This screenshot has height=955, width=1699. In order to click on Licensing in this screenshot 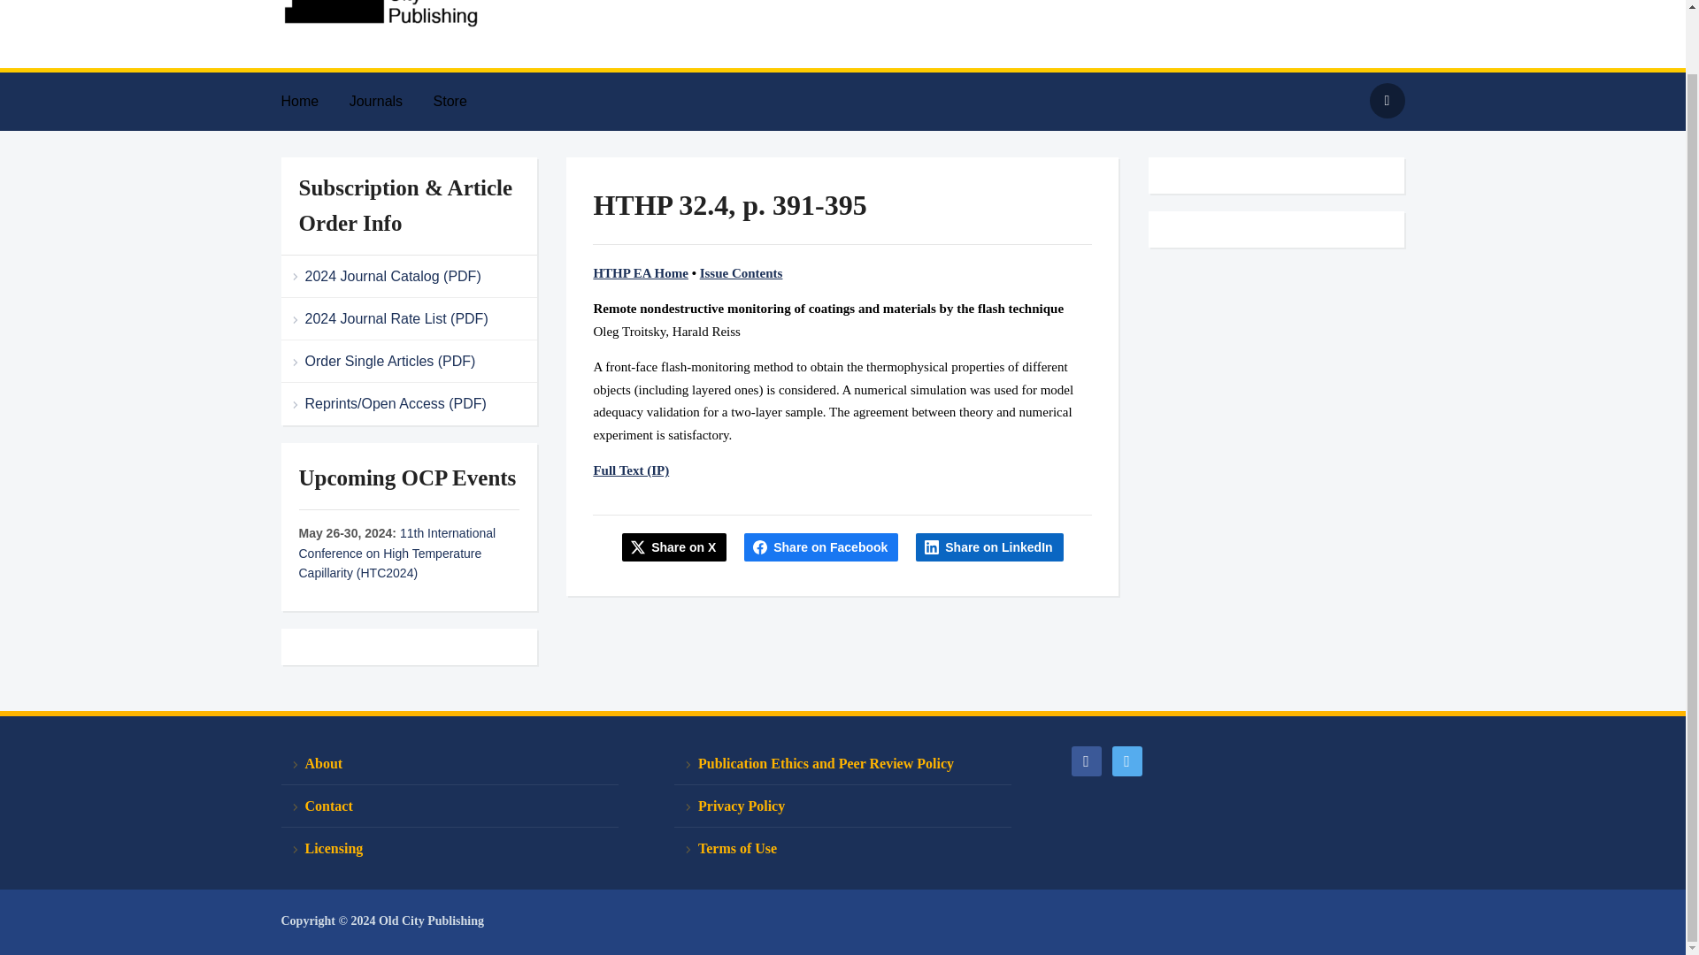, I will do `click(450, 848)`.